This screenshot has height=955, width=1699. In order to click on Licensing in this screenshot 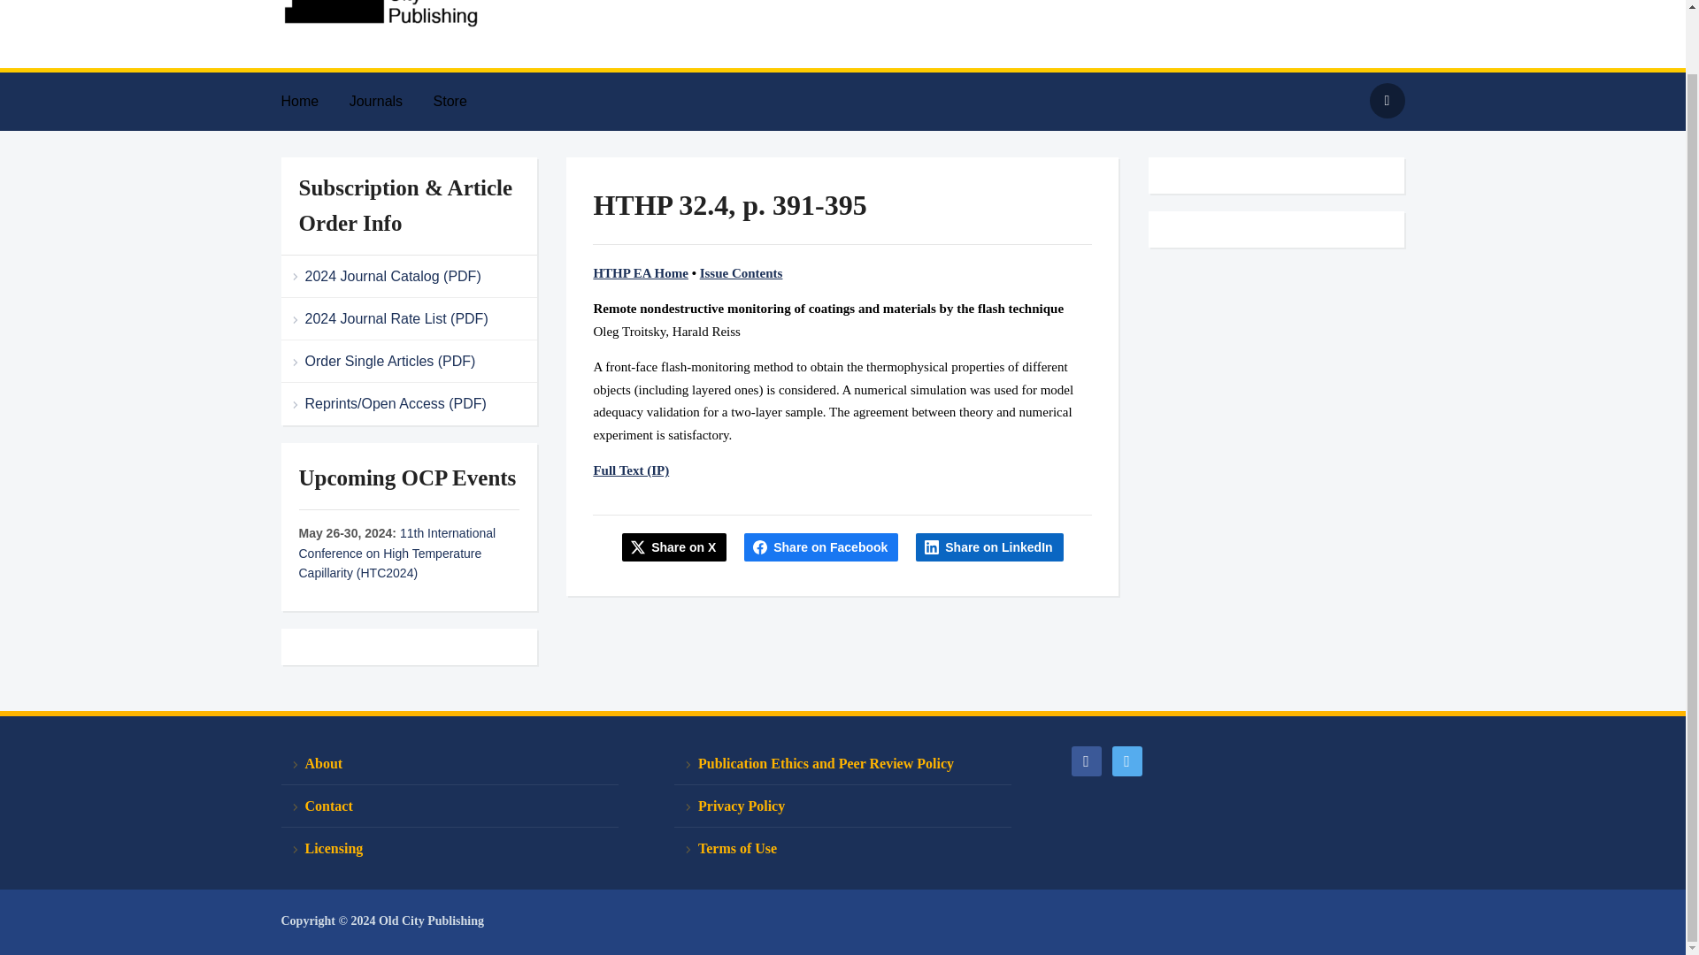, I will do `click(450, 848)`.